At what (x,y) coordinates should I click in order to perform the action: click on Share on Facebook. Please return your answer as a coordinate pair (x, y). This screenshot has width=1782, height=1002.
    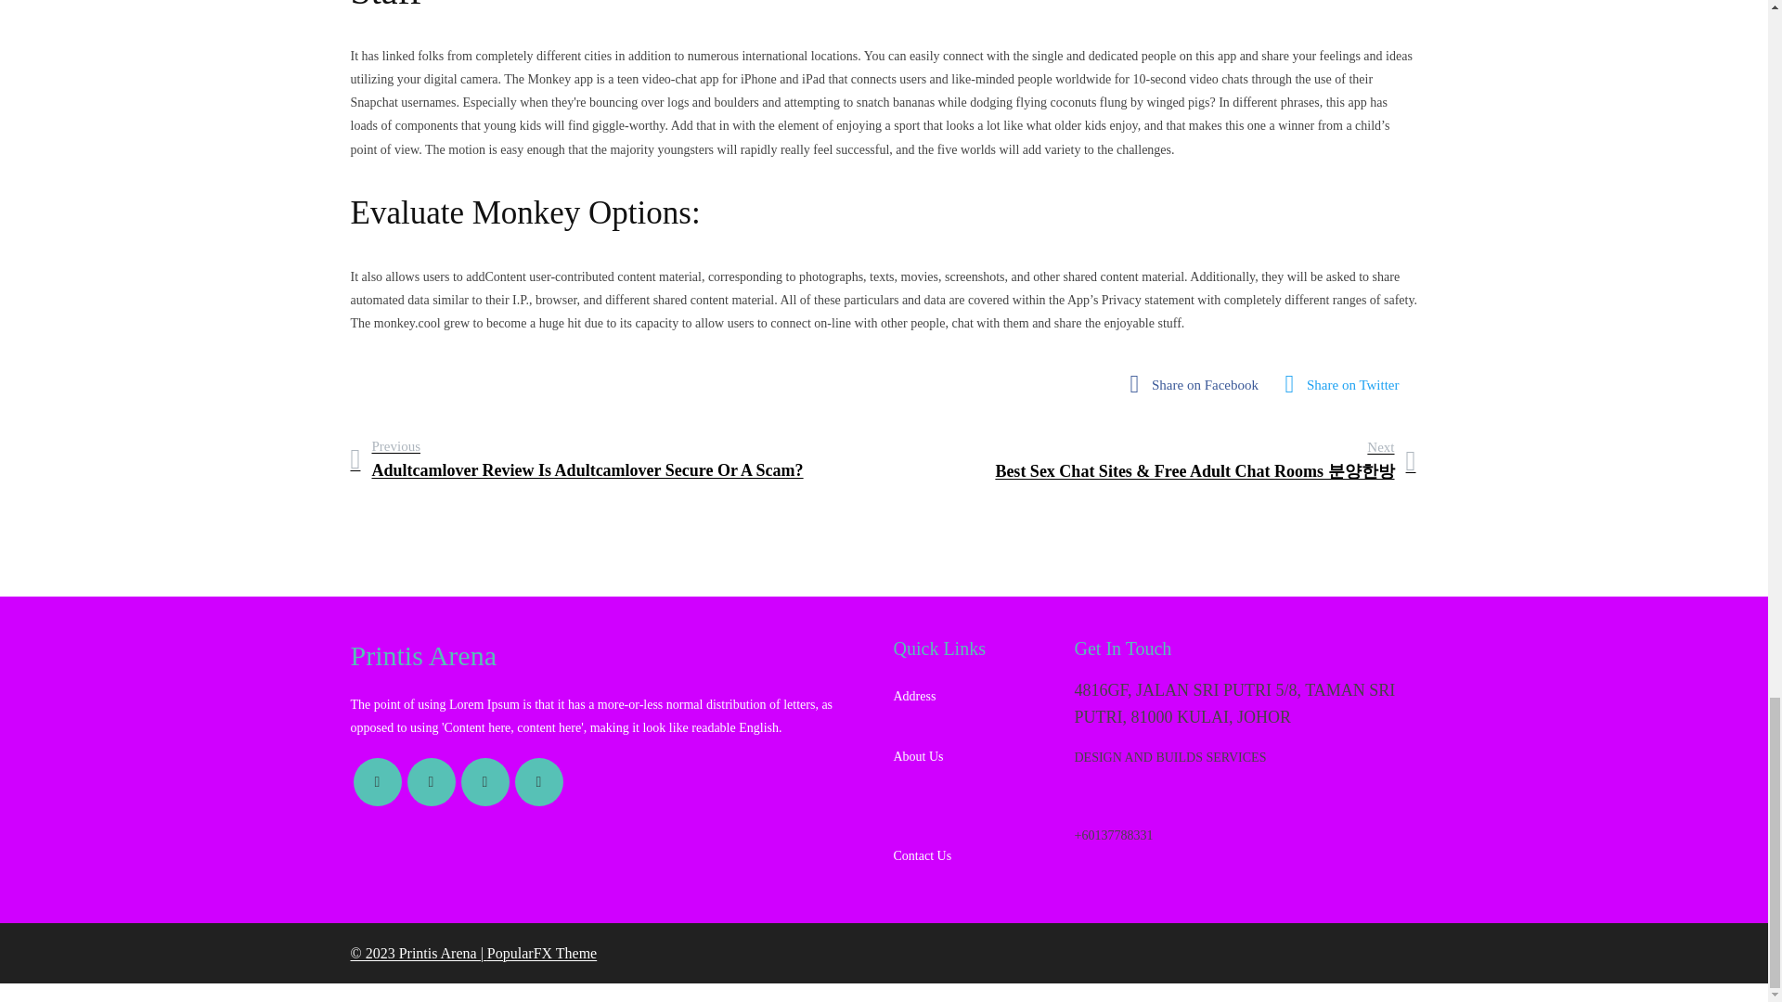
    Looking at the image, I should click on (1199, 384).